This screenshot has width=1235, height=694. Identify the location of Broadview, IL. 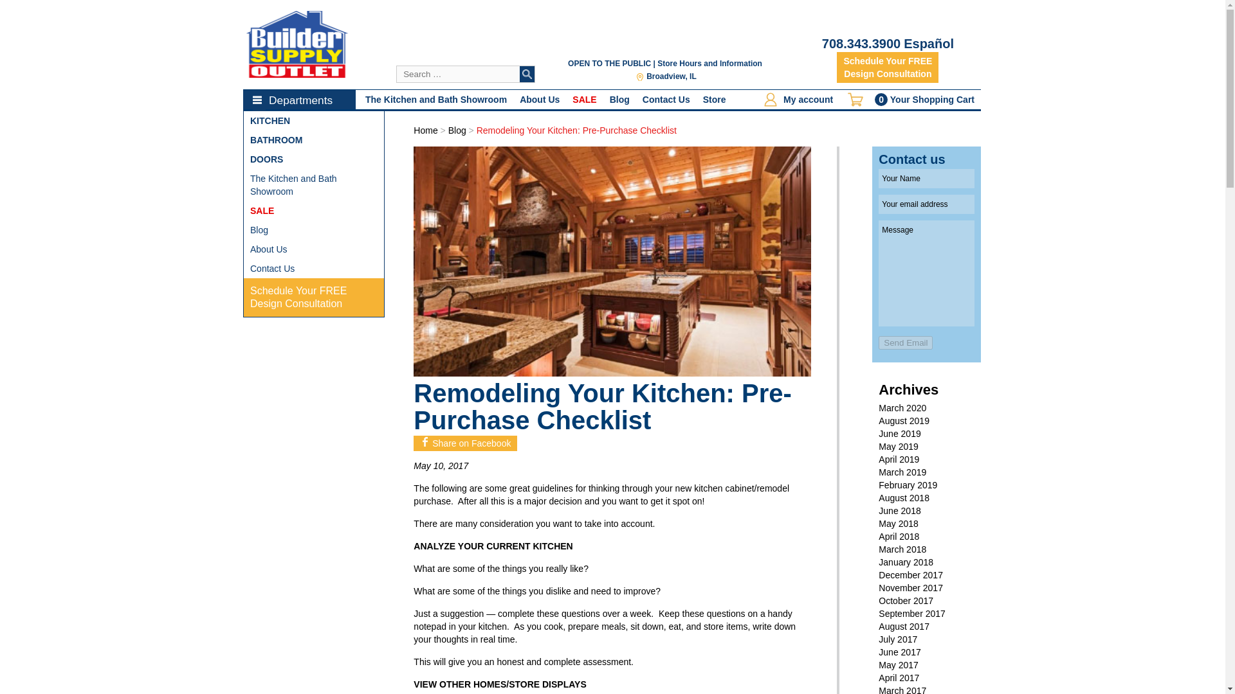
(314, 159).